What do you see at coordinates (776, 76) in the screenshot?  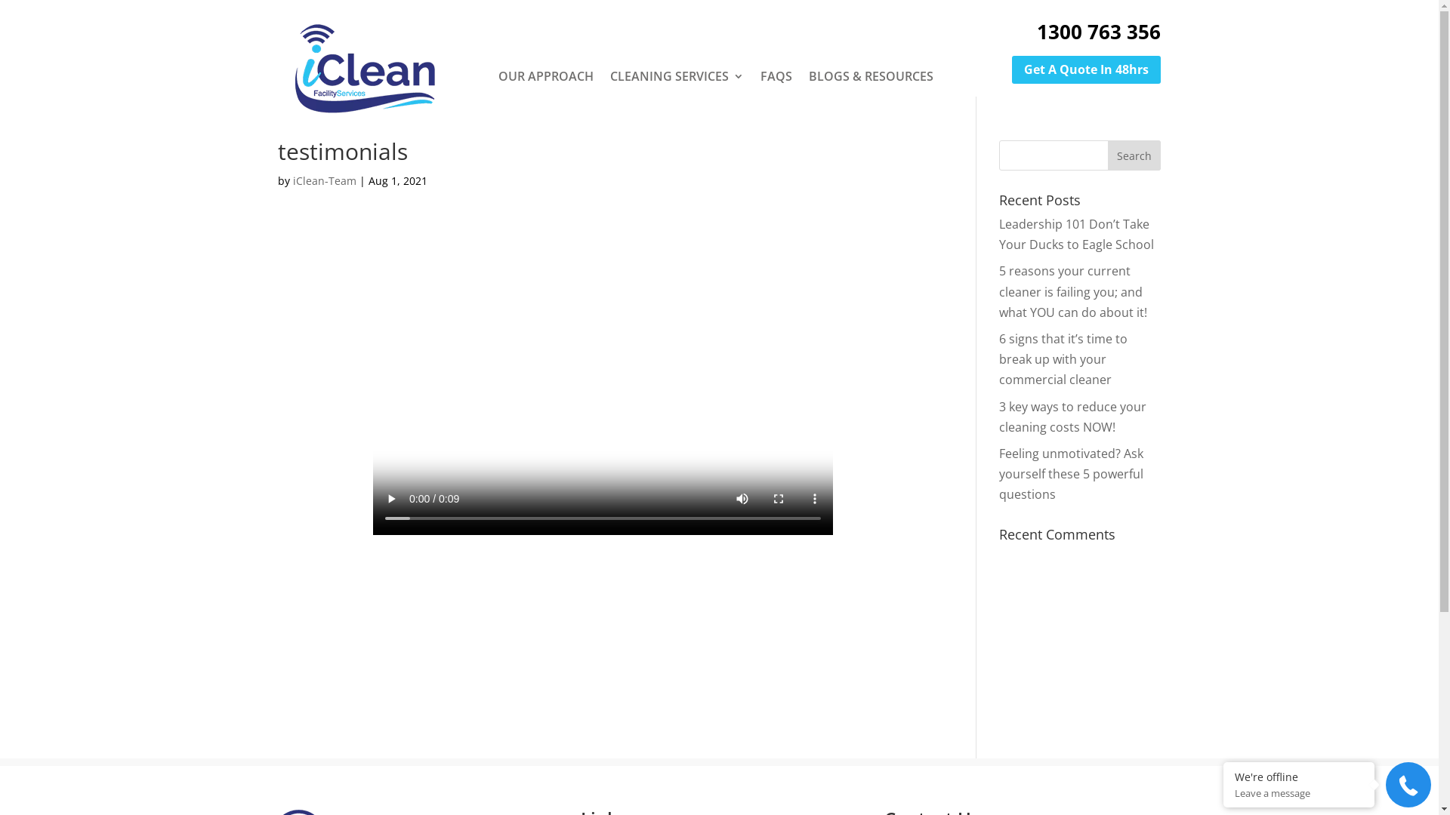 I see `FAQS` at bounding box center [776, 76].